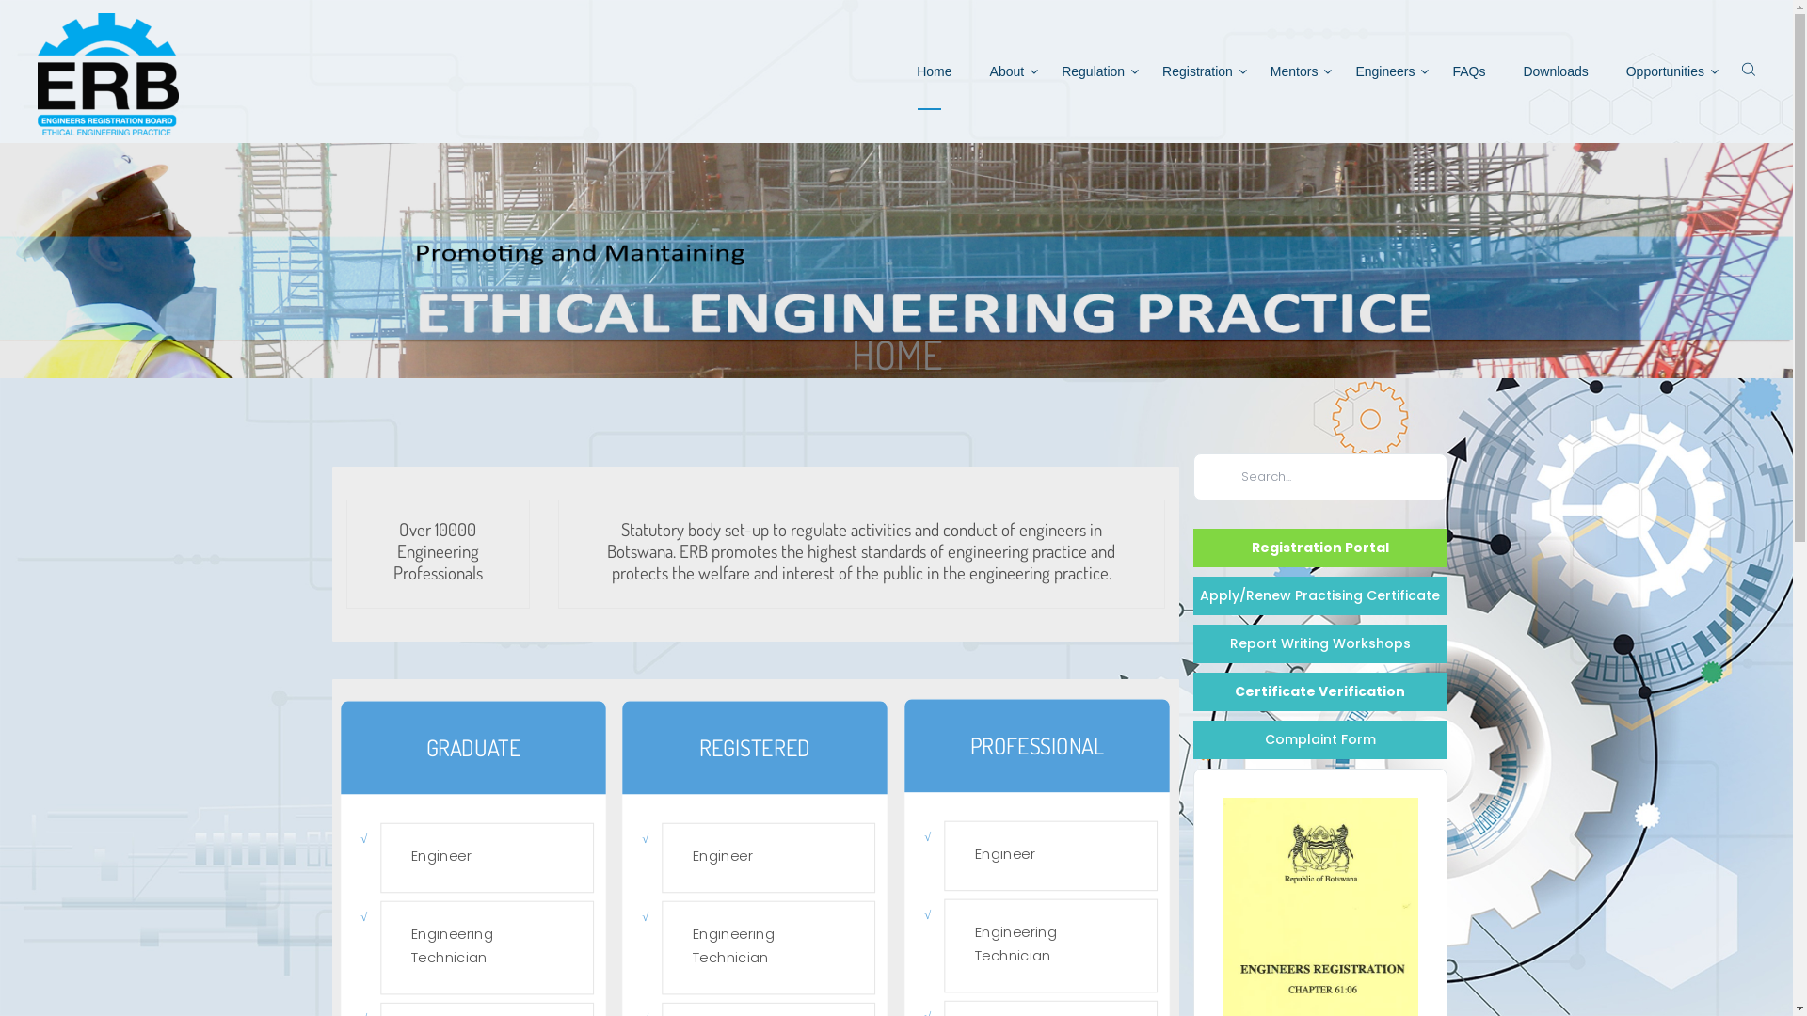  I want to click on Home, so click(934, 71).